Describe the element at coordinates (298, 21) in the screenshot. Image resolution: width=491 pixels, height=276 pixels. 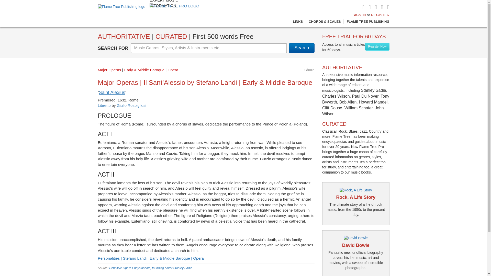
I see `LINKS` at that location.